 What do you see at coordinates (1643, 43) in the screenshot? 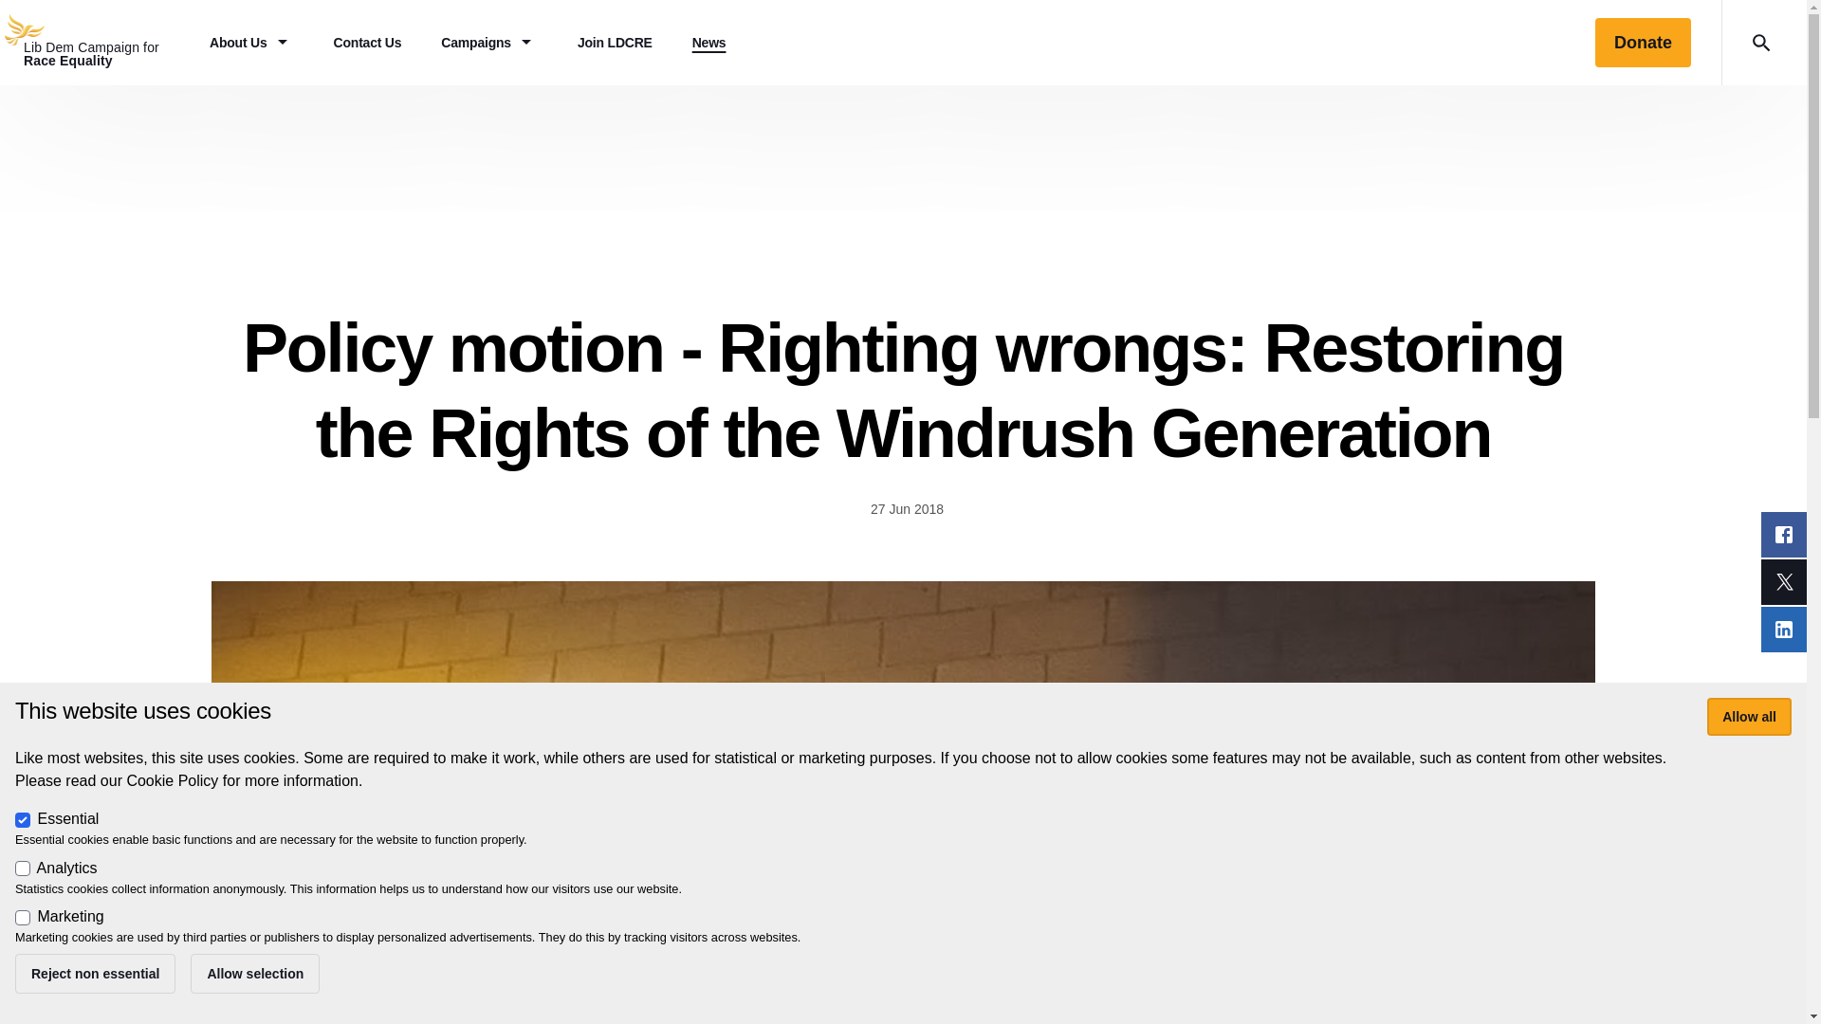
I see `Donate` at bounding box center [1643, 43].